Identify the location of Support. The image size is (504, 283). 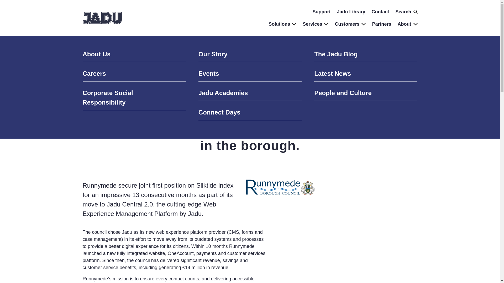
(250, 94).